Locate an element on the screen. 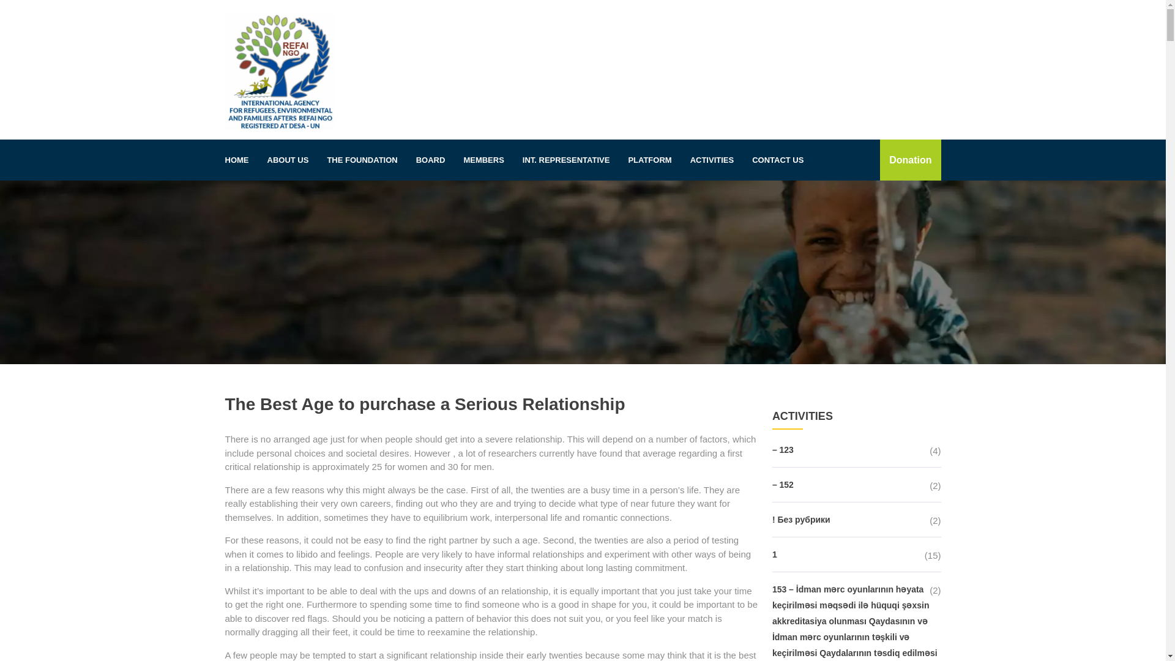  BOARD is located at coordinates (431, 160).